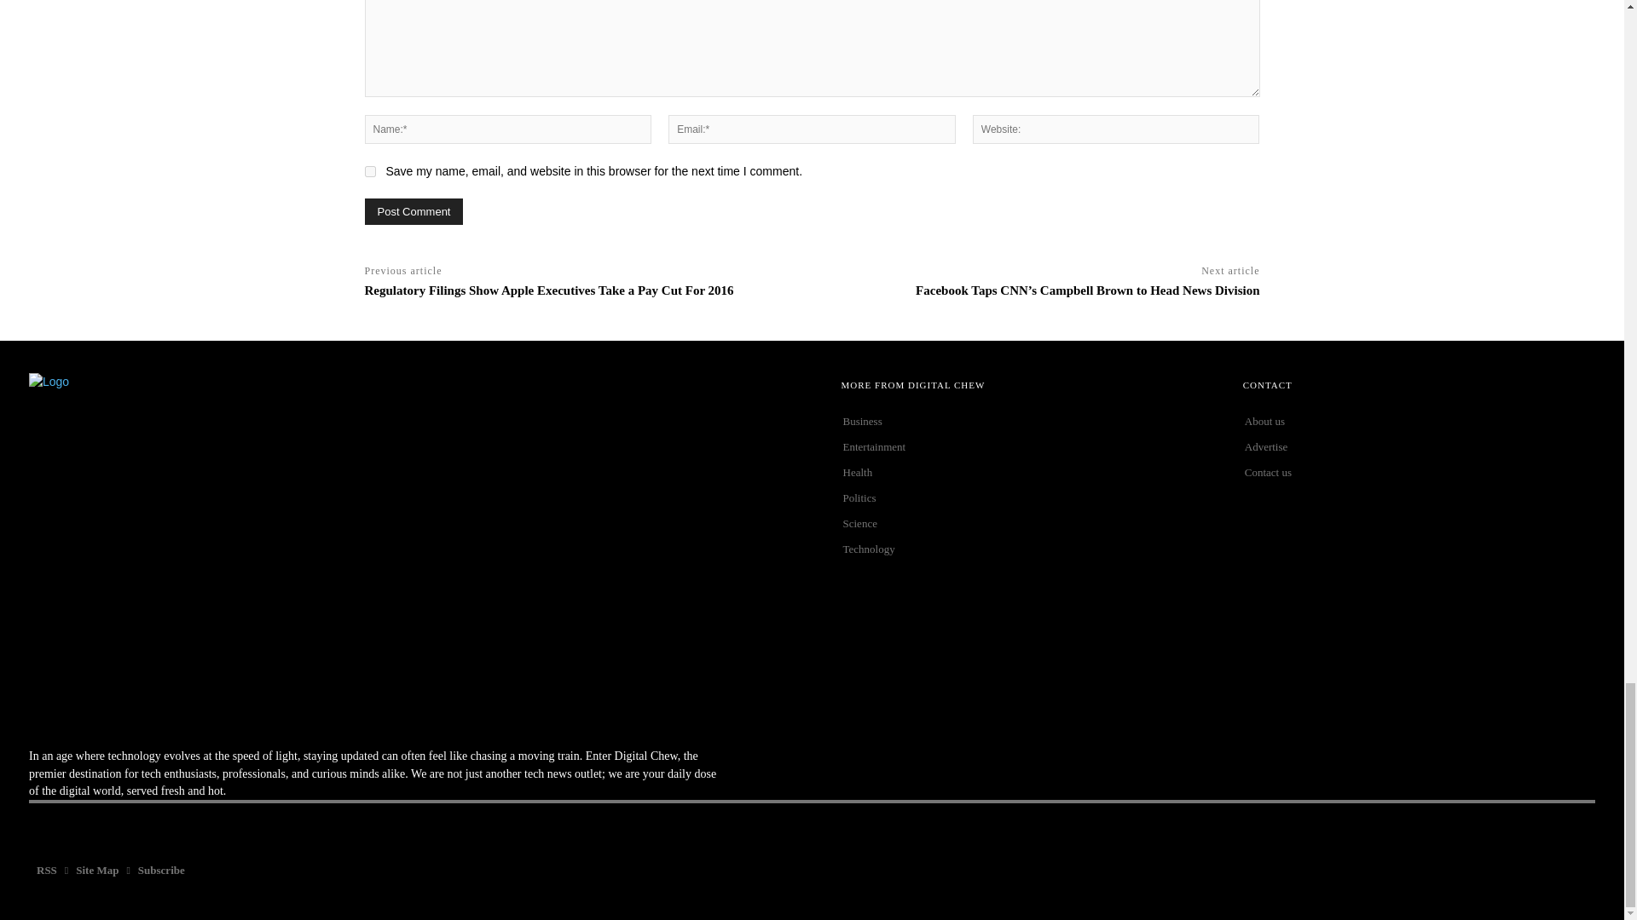 The width and height of the screenshot is (1637, 920). I want to click on Post Comment, so click(414, 211).